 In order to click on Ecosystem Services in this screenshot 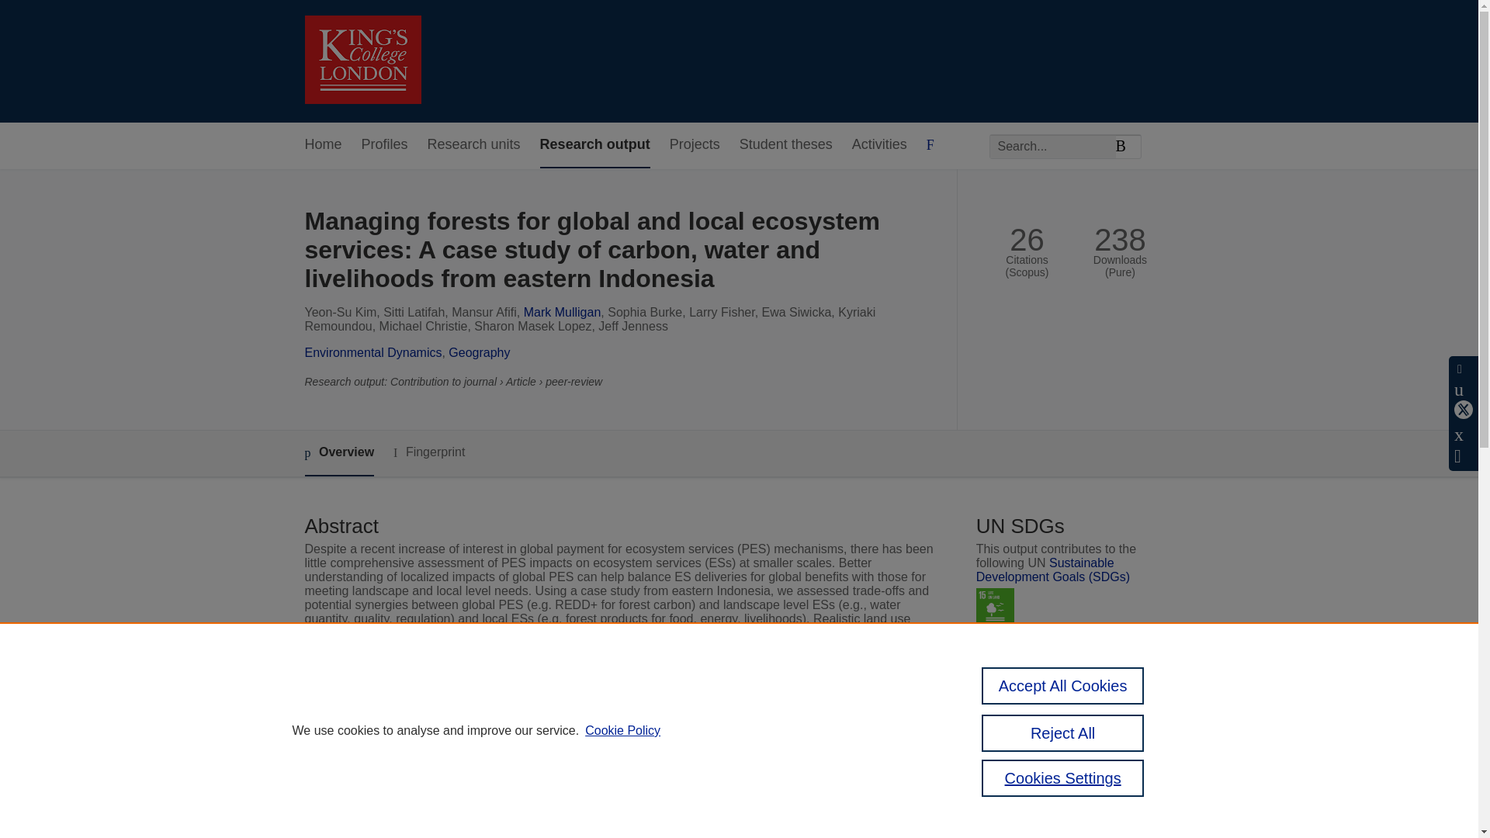, I will do `click(577, 777)`.